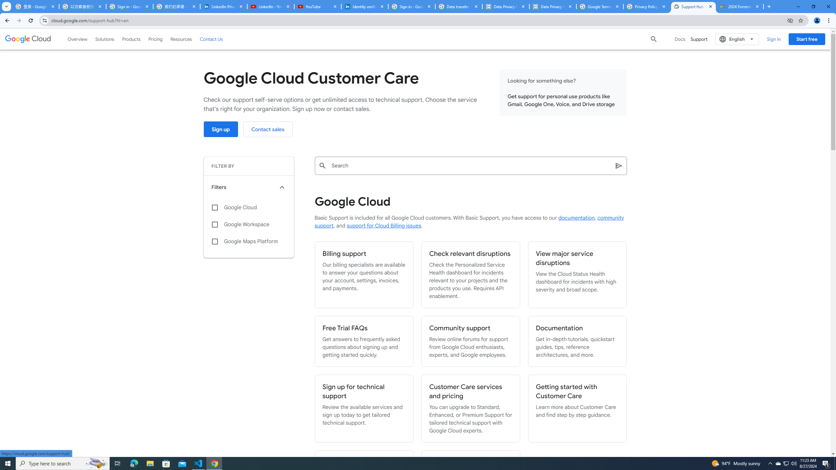 This screenshot has height=470, width=836. I want to click on Data Privacy Framework, so click(553, 7).